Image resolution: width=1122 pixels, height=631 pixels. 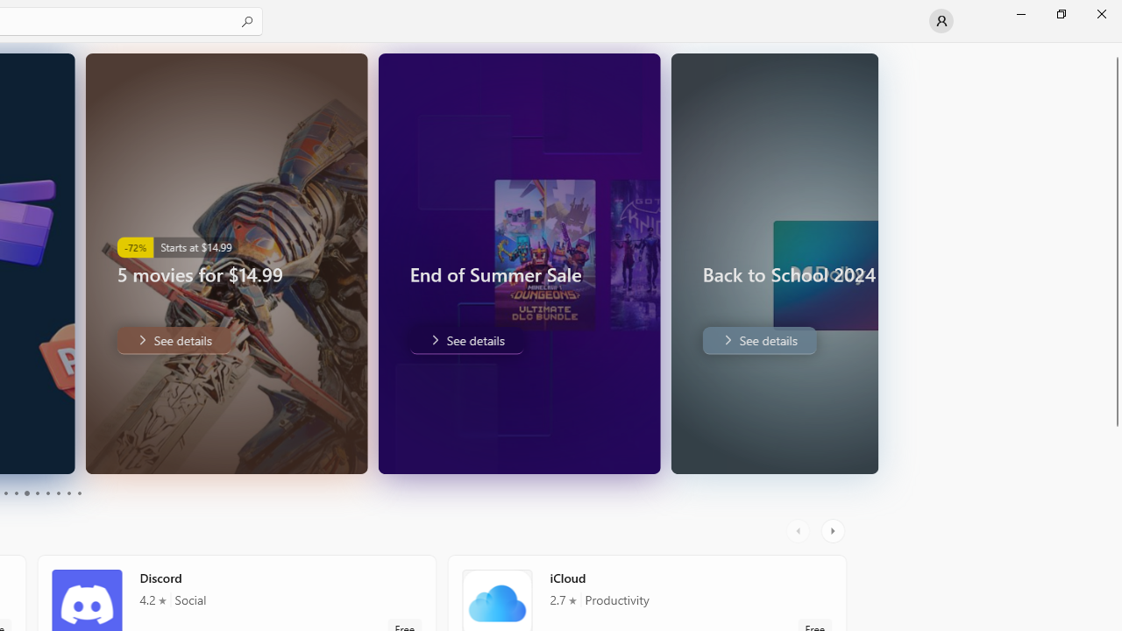 I want to click on Page 8, so click(x=58, y=493).